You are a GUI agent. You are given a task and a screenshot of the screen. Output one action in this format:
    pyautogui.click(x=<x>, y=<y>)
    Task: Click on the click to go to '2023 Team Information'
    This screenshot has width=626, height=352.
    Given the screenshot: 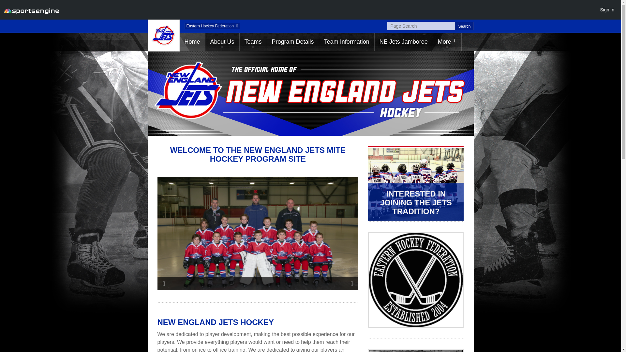 What is the action you would take?
    pyautogui.click(x=347, y=42)
    